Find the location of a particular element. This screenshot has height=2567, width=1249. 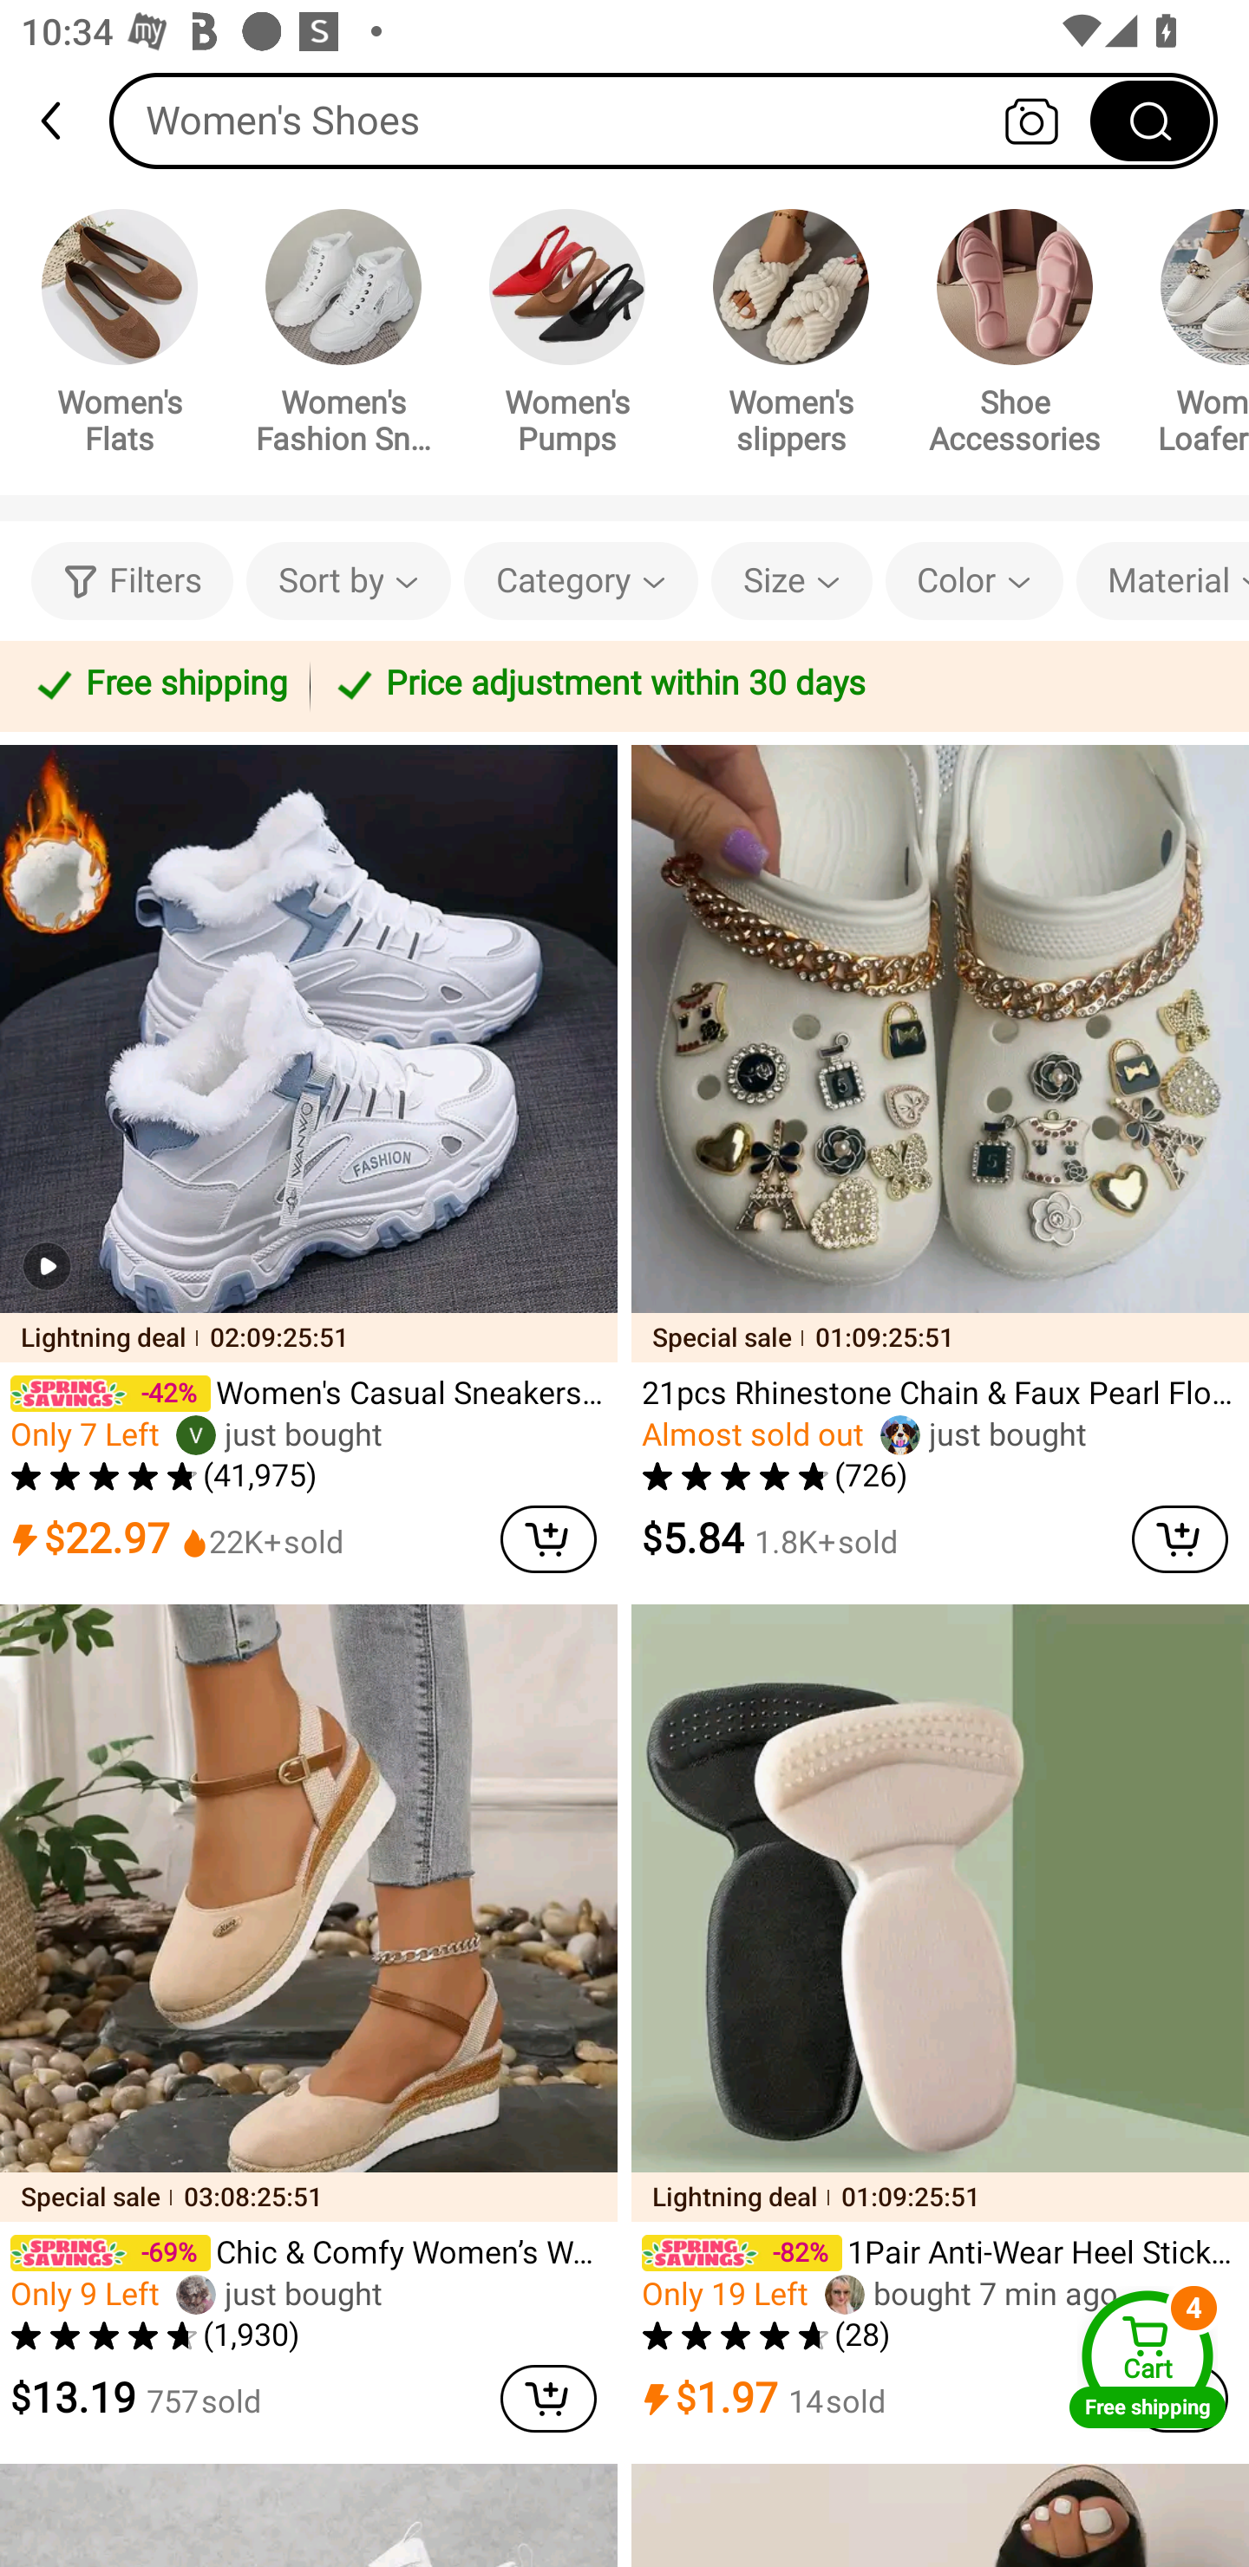

cart delete is located at coordinates (1180, 1538).